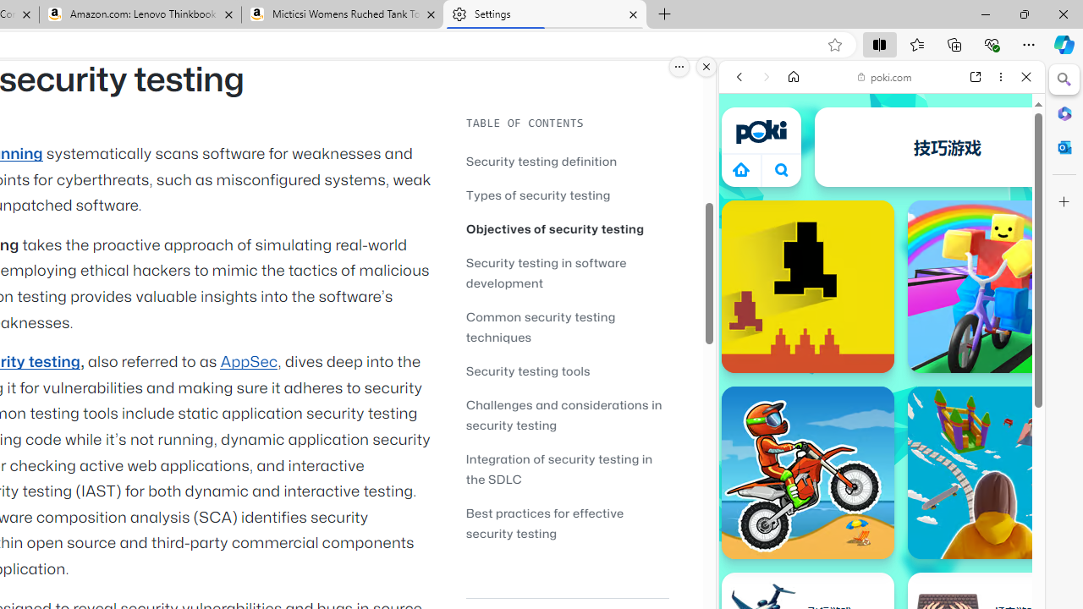 The height and width of the screenshot is (609, 1083). I want to click on Security testing tools, so click(528, 370).